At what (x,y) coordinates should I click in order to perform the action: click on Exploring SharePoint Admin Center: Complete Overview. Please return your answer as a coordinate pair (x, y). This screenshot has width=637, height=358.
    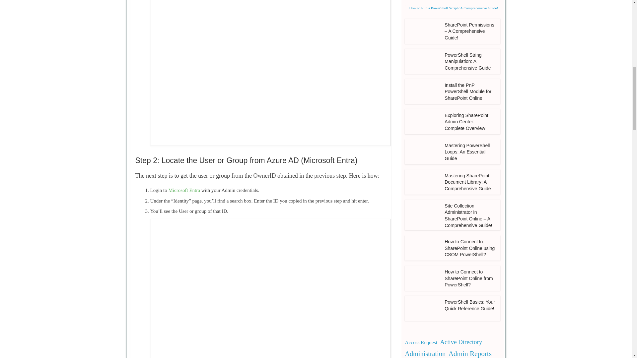
    Looking at the image, I should click on (466, 122).